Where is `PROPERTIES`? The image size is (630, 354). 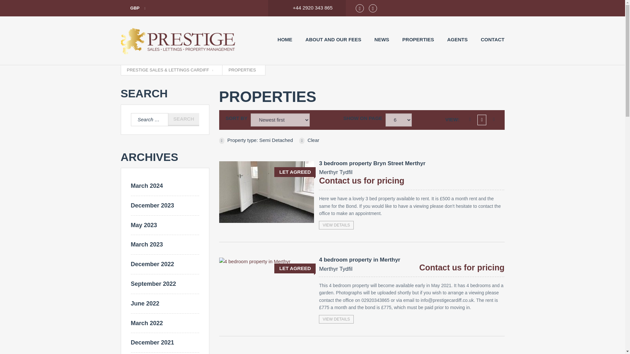
PROPERTIES is located at coordinates (336, 319).